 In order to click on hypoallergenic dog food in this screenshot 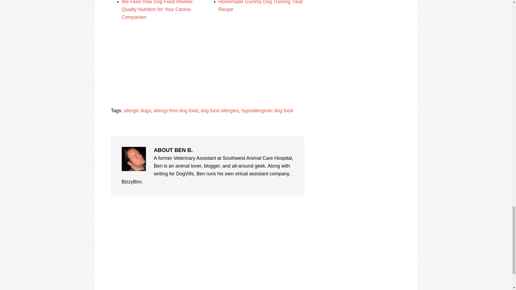, I will do `click(267, 111)`.